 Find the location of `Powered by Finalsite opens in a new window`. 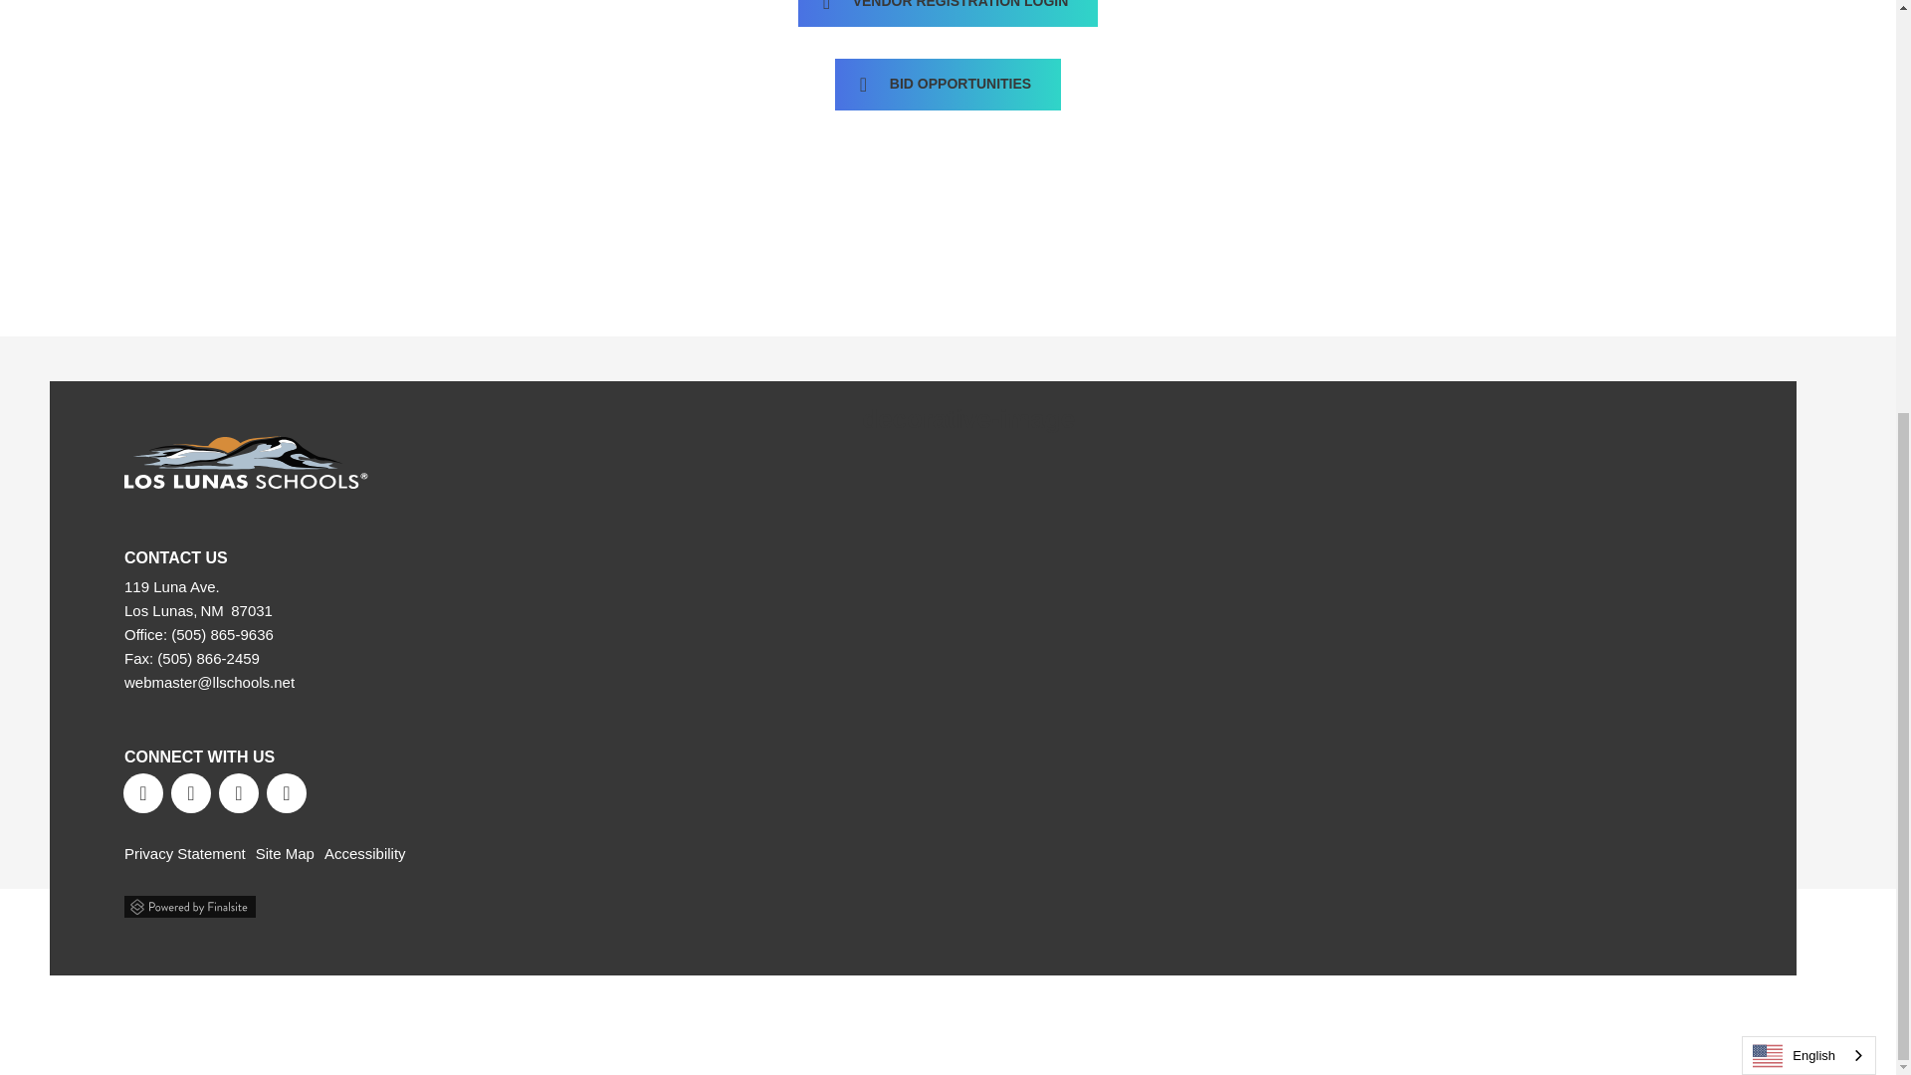

Powered by Finalsite opens in a new window is located at coordinates (189, 902).